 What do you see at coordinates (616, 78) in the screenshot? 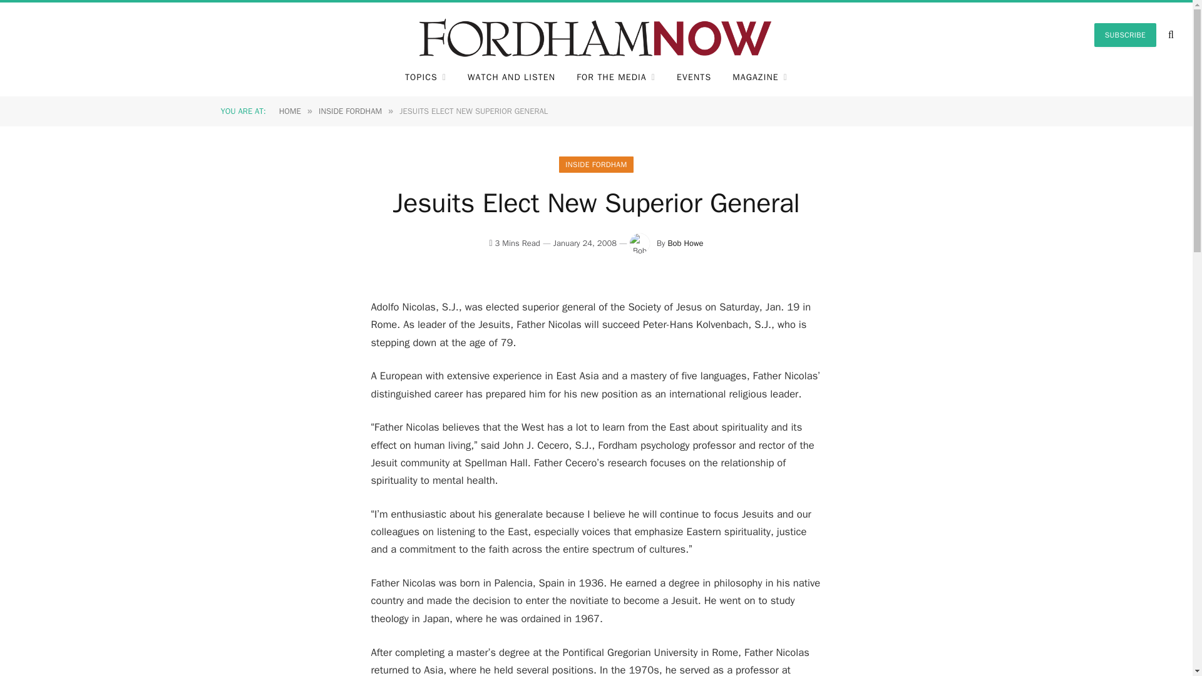
I see `FOR THE MEDIA` at bounding box center [616, 78].